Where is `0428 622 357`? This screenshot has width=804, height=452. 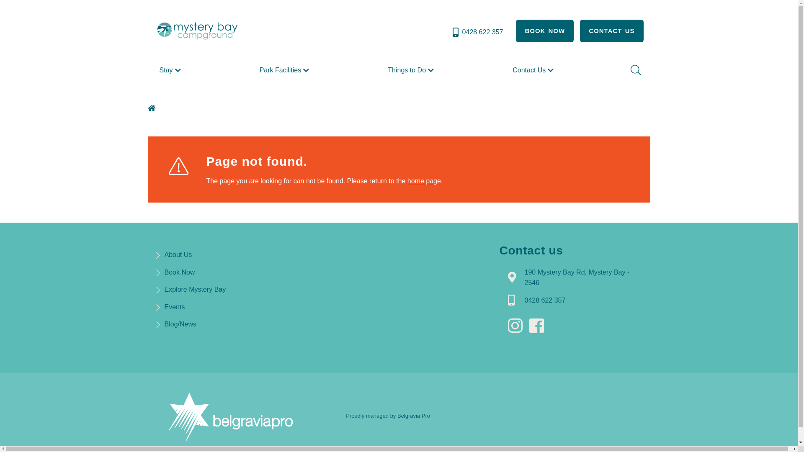
0428 622 357 is located at coordinates (545, 300).